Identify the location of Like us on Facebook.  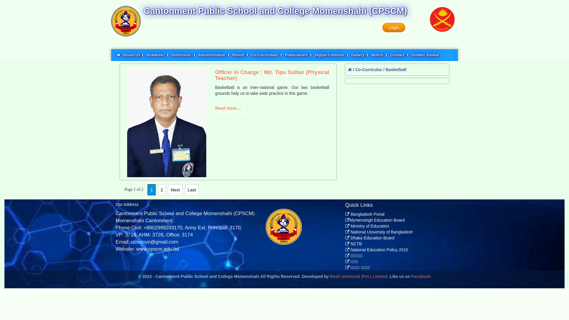
(410, 276).